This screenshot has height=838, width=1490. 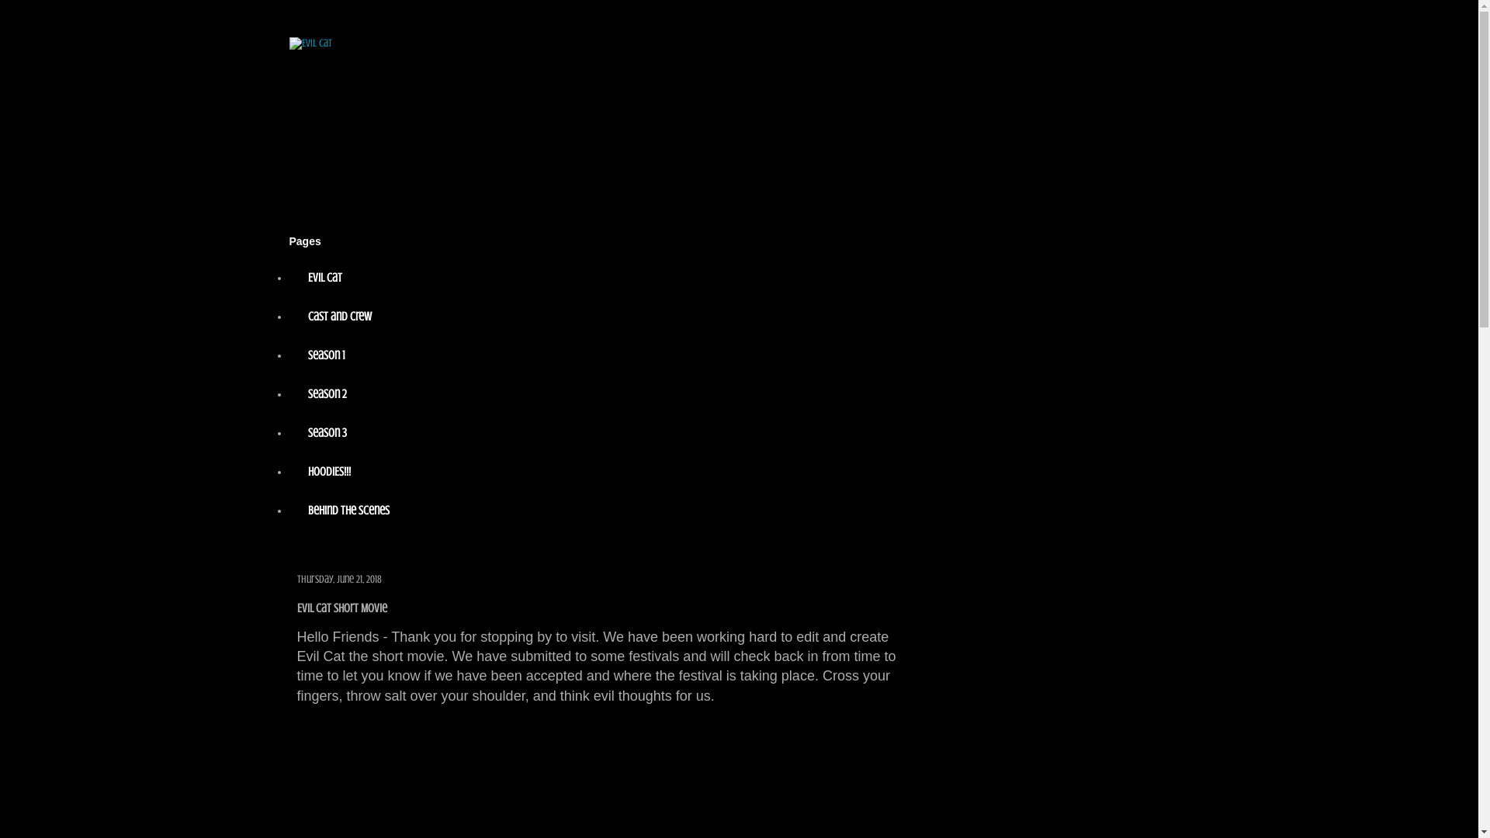 What do you see at coordinates (327, 394) in the screenshot?
I see `Season 2` at bounding box center [327, 394].